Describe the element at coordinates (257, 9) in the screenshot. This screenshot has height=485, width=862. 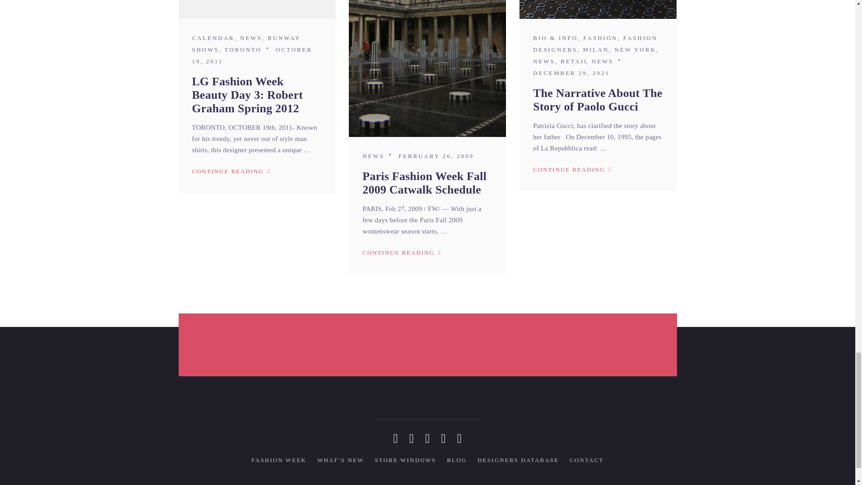
I see `LG Fashion Week Beauty Day 3: Robert Graham Spring 2012` at that location.